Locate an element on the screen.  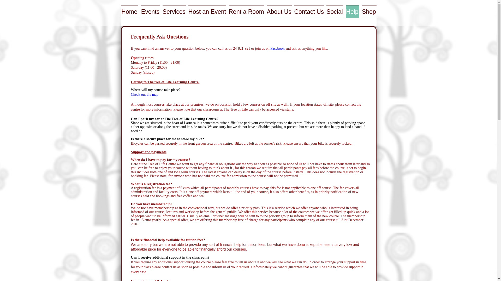
Facebook is located at coordinates (277, 48).